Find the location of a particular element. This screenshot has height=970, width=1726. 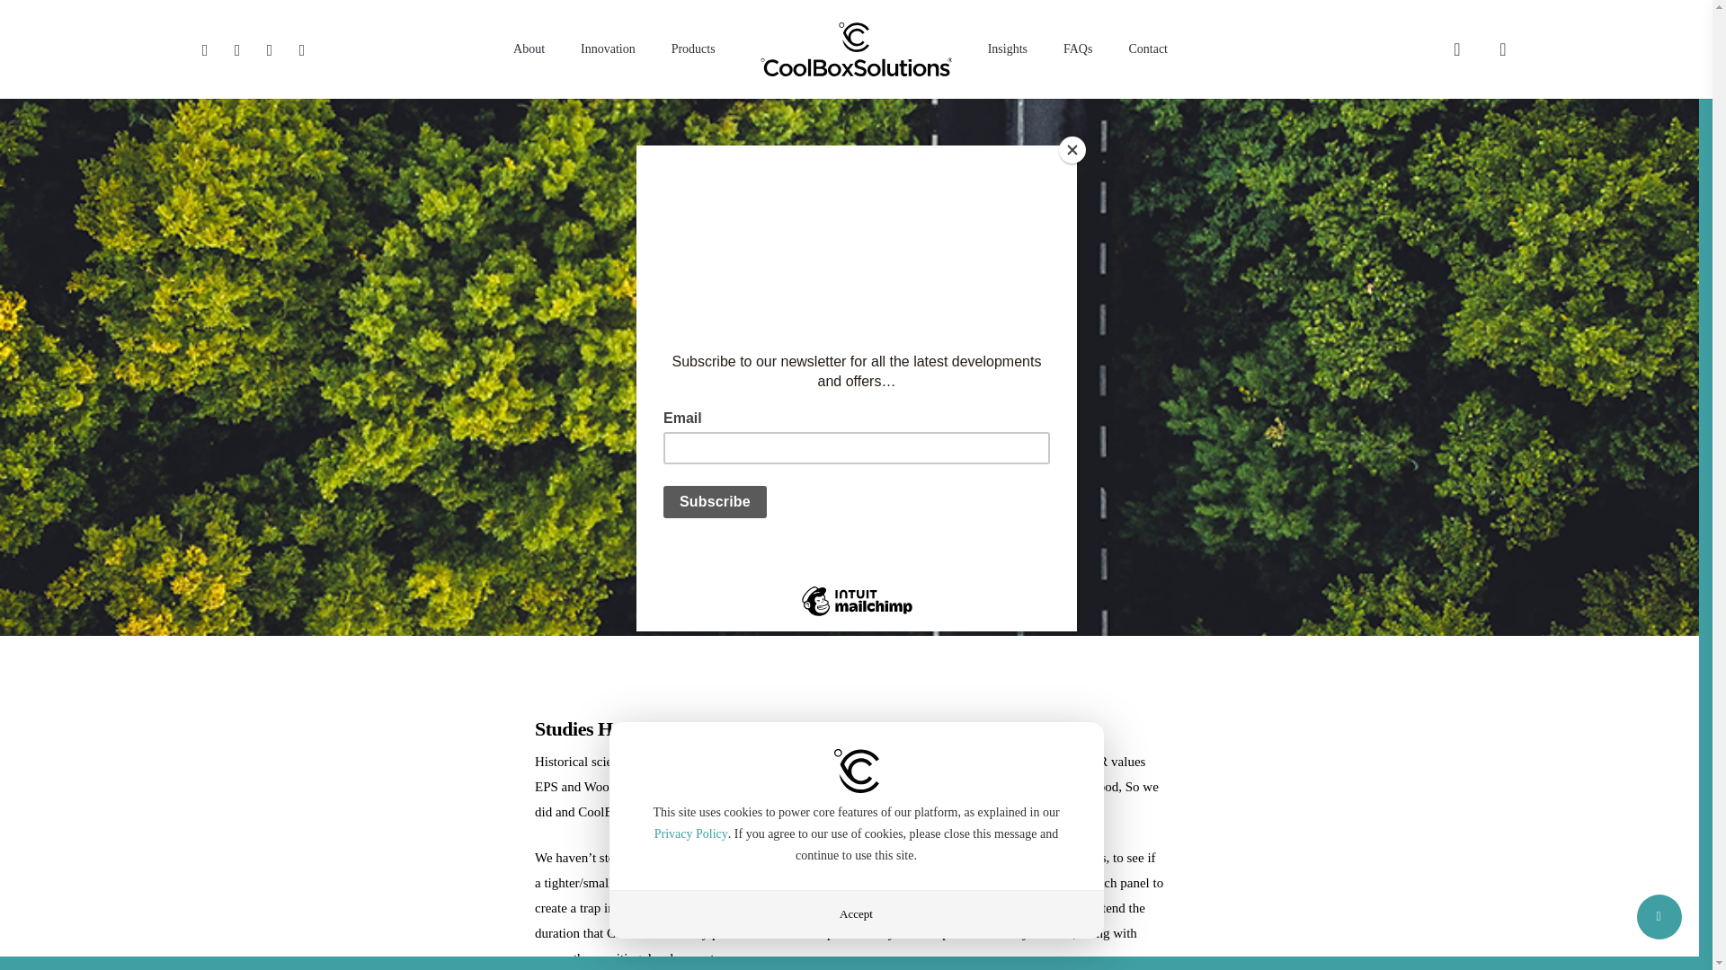

News is located at coordinates (840, 392).